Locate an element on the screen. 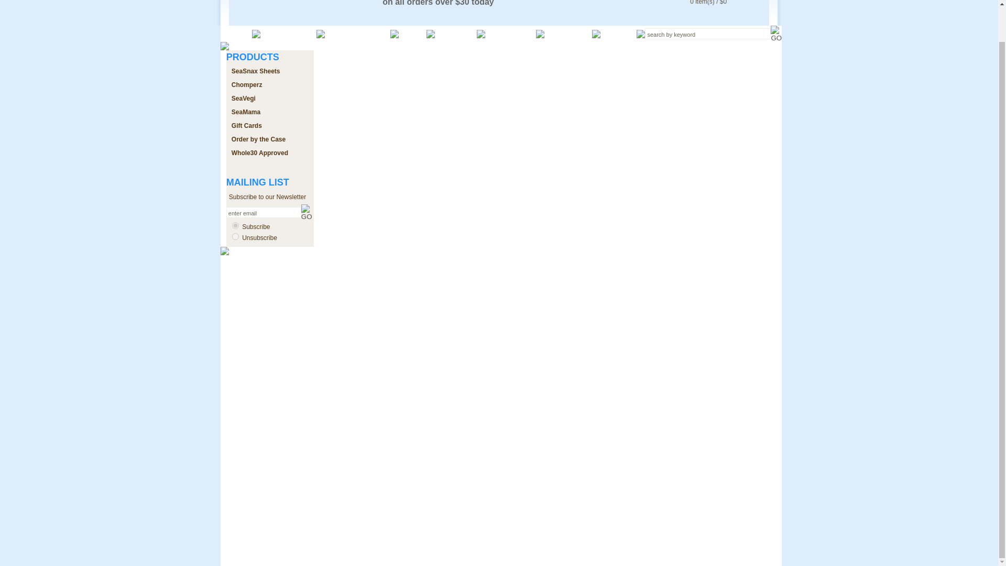  About Us is located at coordinates (456, 34).